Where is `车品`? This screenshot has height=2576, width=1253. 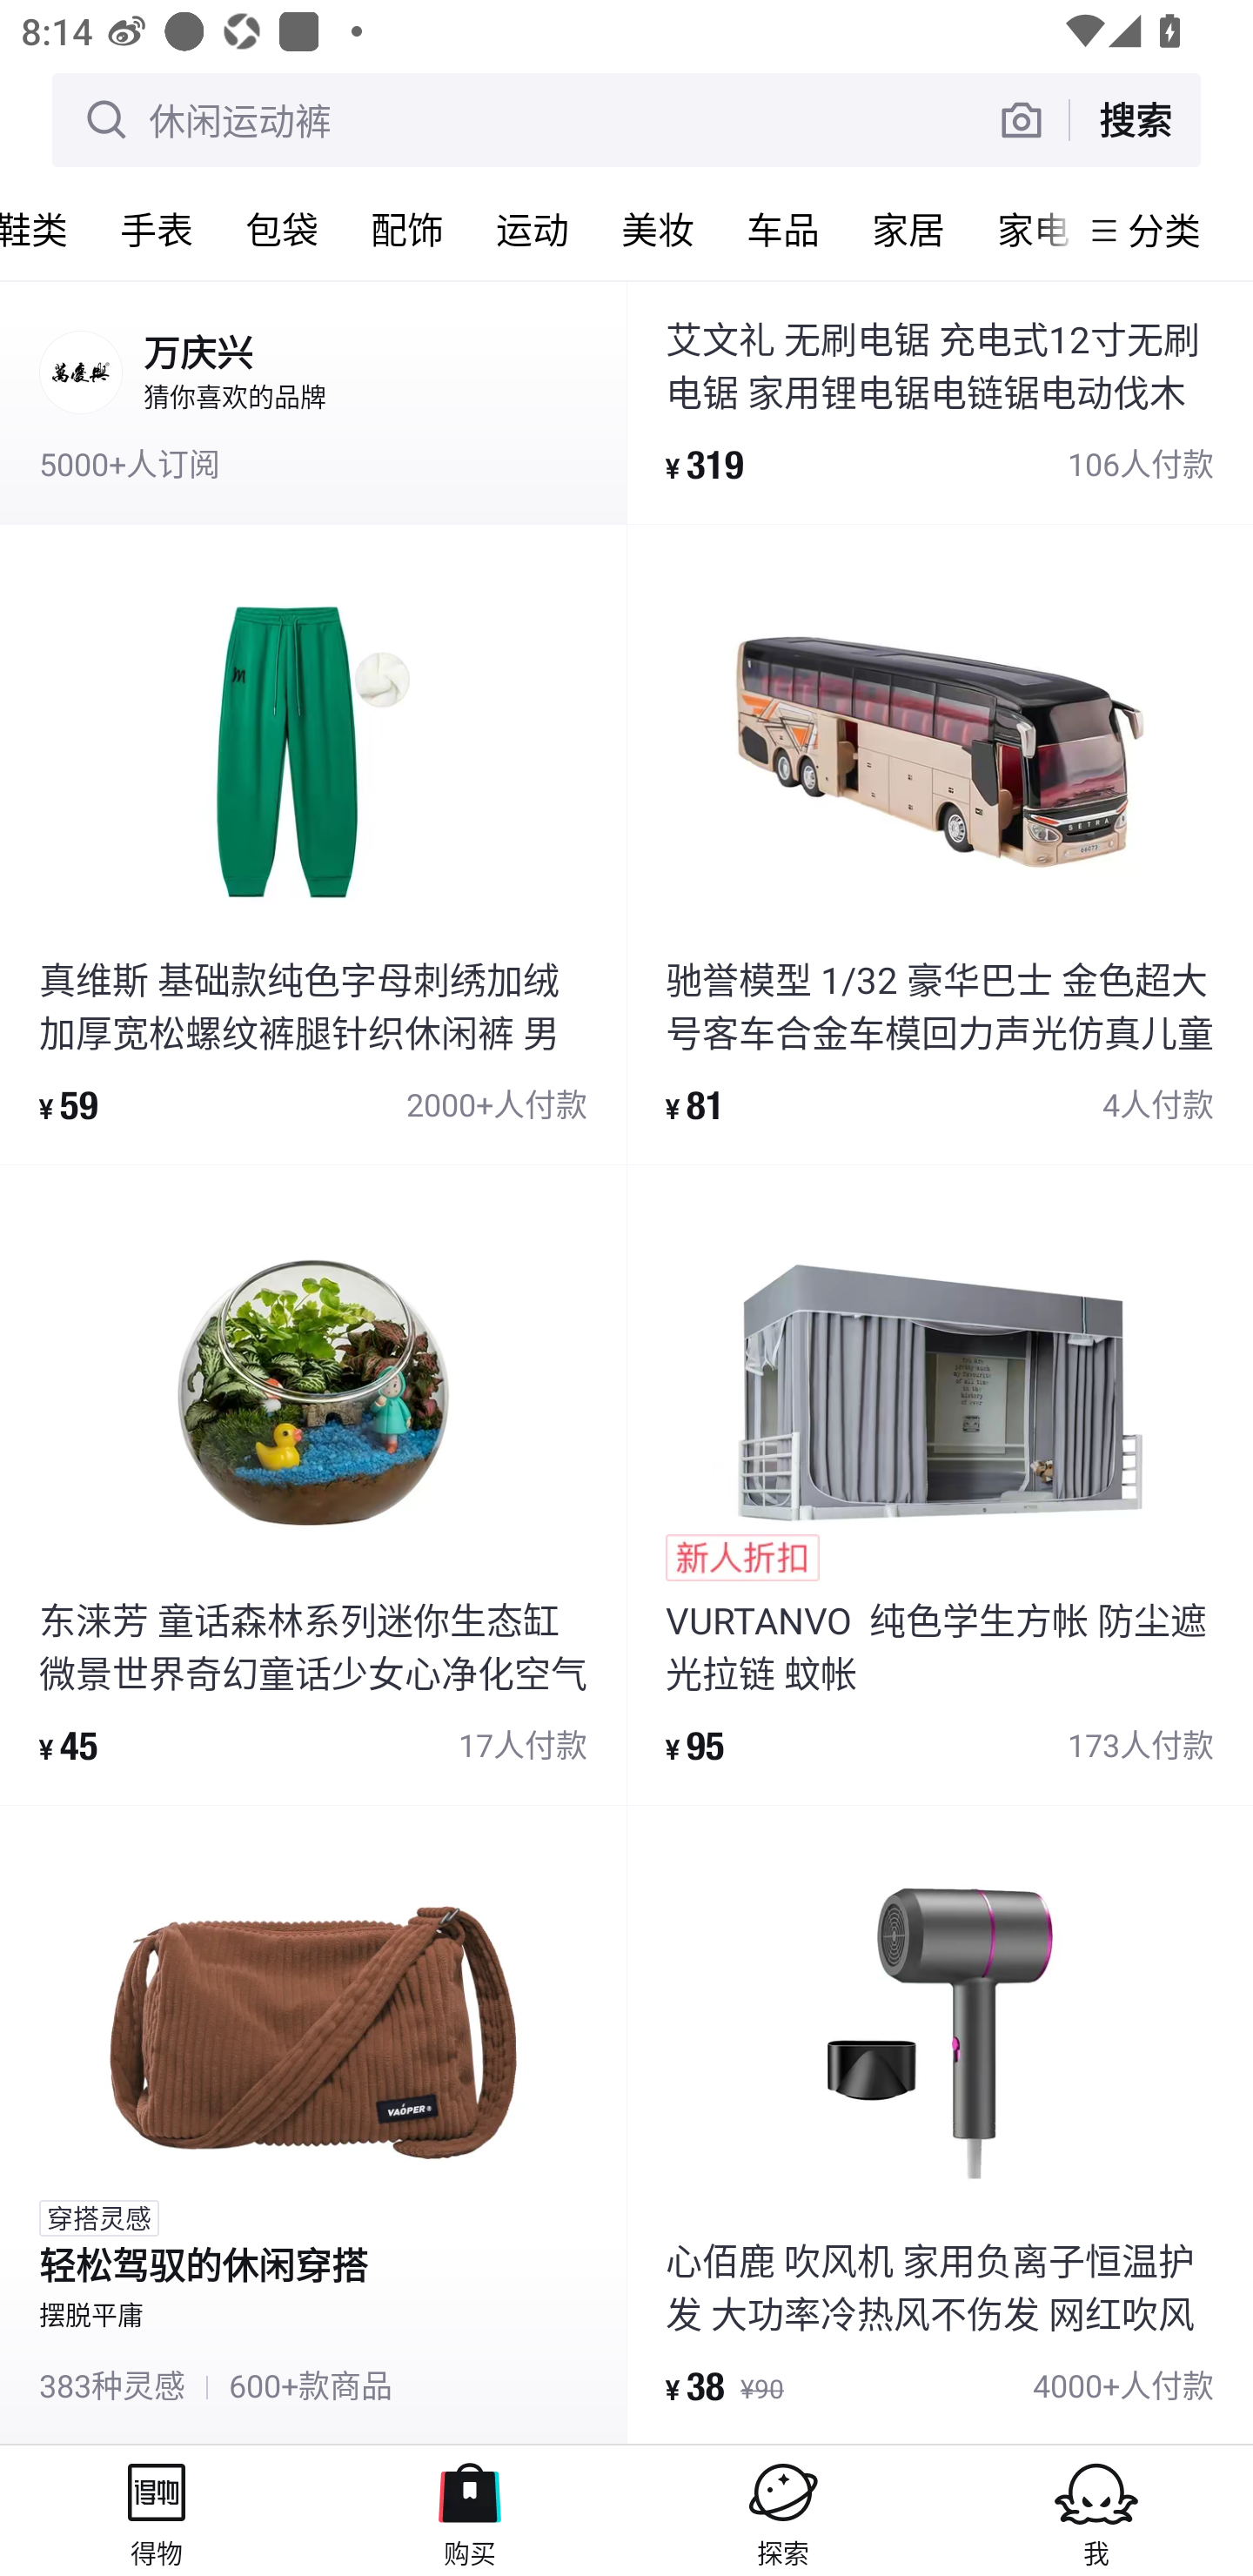
车品 is located at coordinates (783, 229).